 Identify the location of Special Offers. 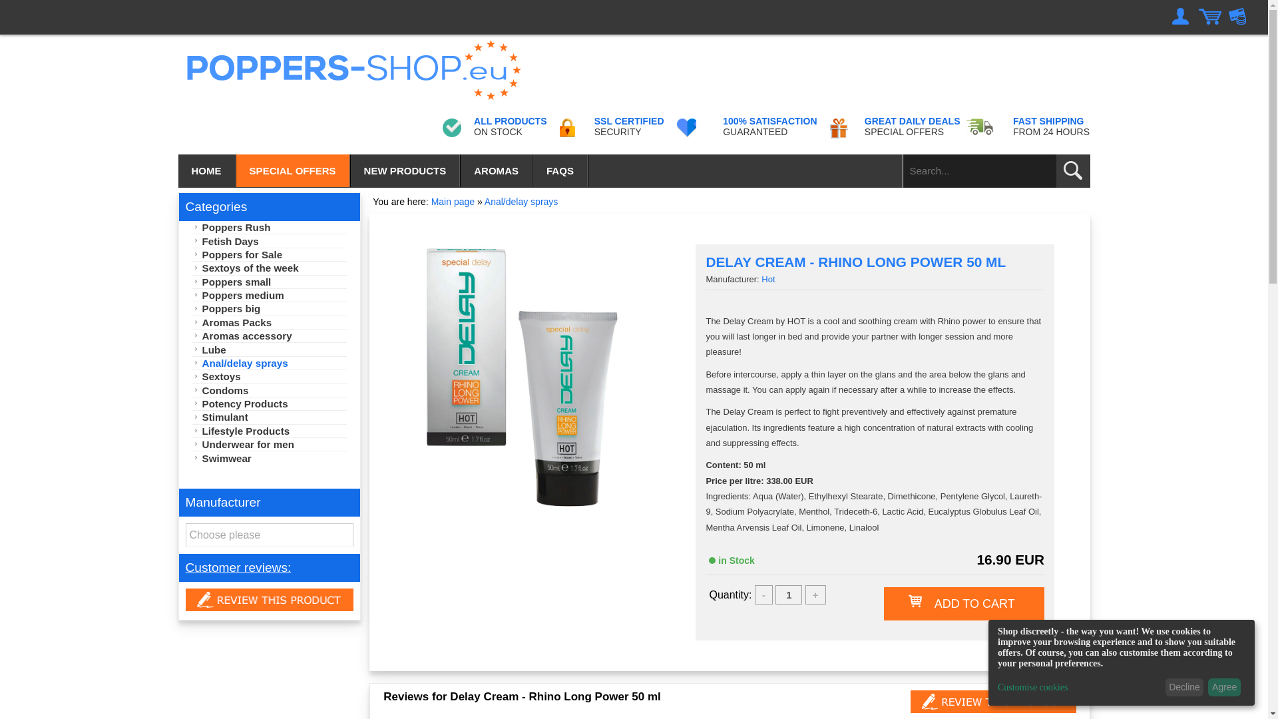
(293, 170).